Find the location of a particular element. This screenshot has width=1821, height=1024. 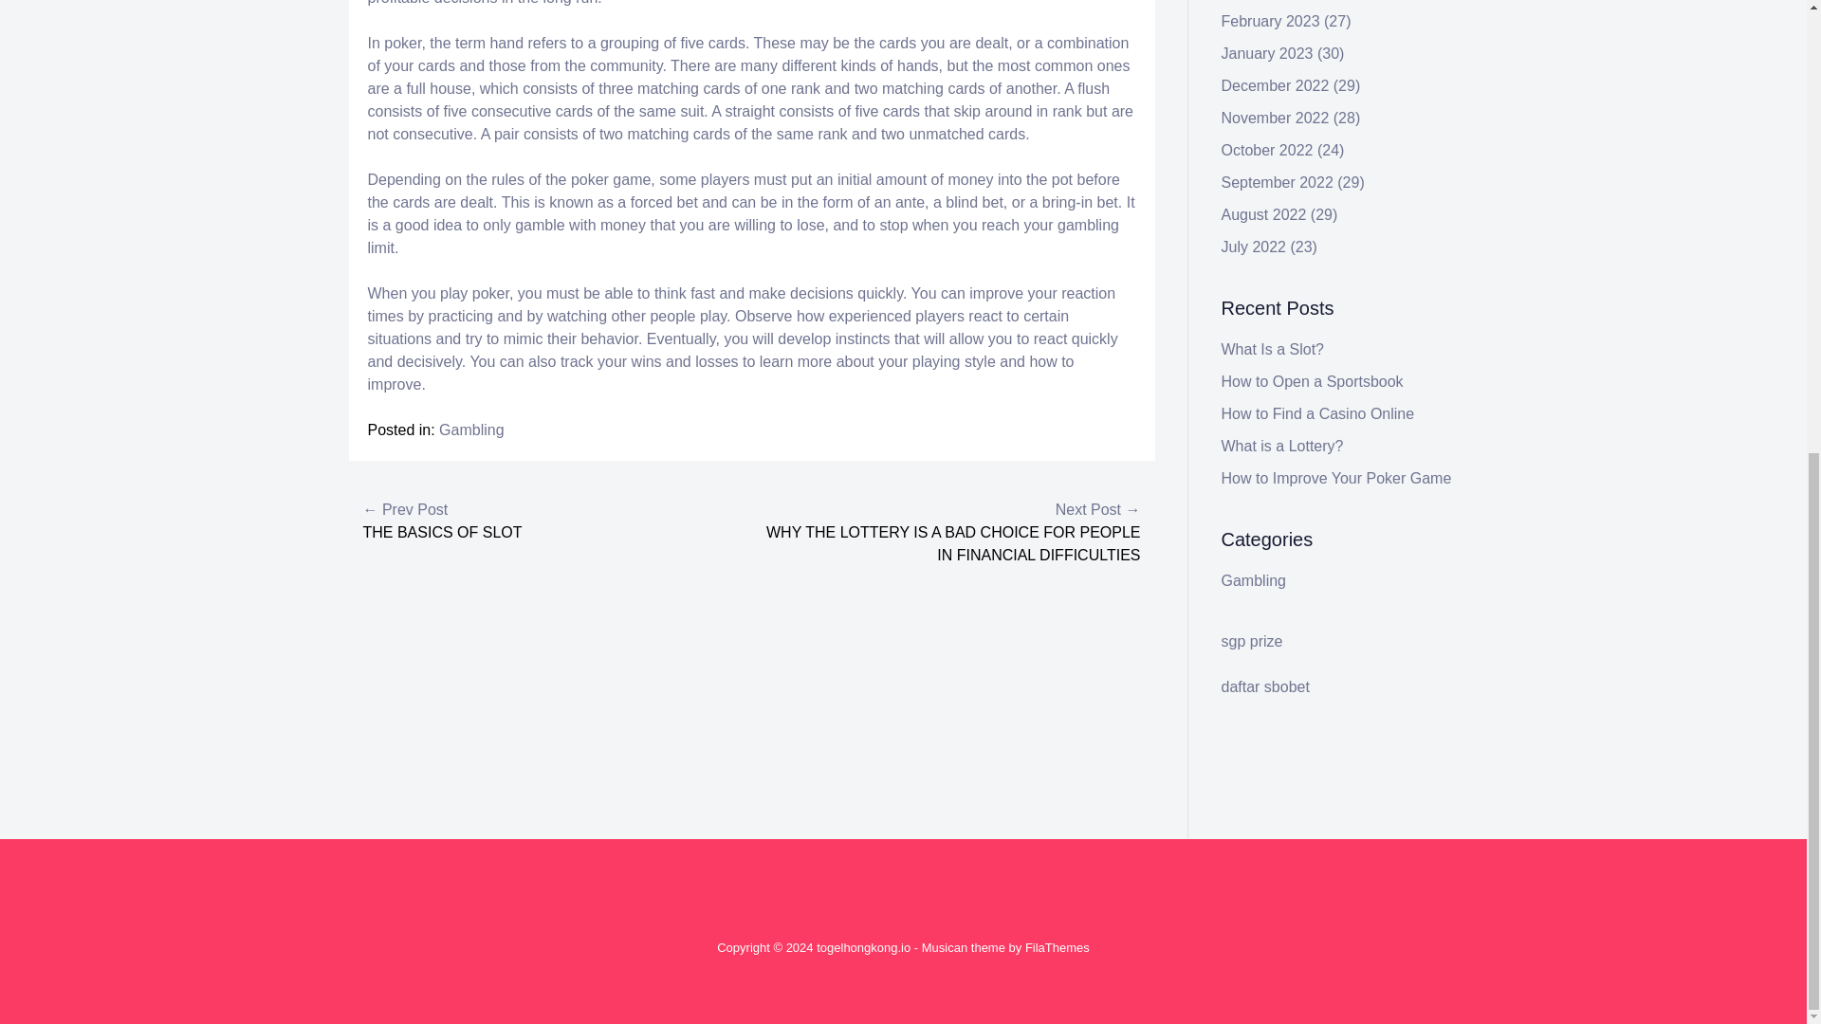

October 2022 is located at coordinates (1267, 150).